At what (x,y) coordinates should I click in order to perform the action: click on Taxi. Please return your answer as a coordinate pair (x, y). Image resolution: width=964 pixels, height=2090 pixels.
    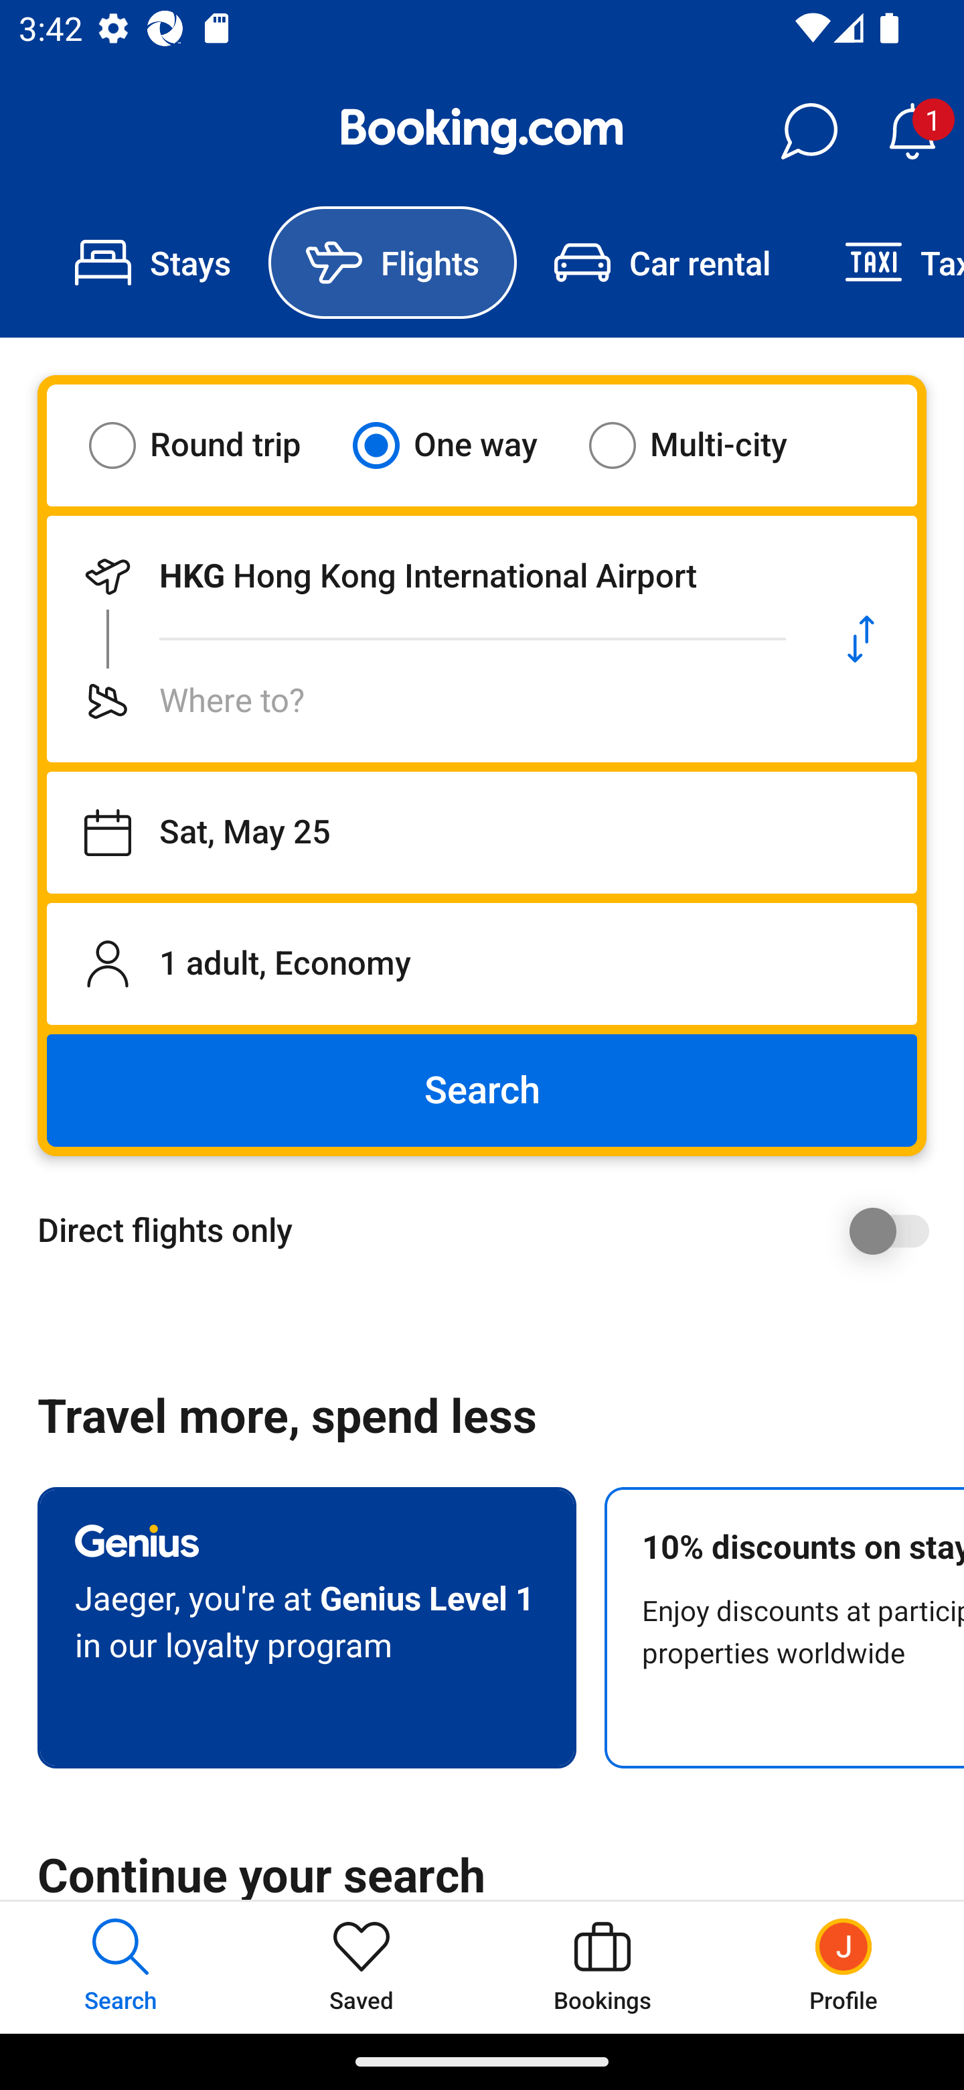
    Looking at the image, I should click on (886, 263).